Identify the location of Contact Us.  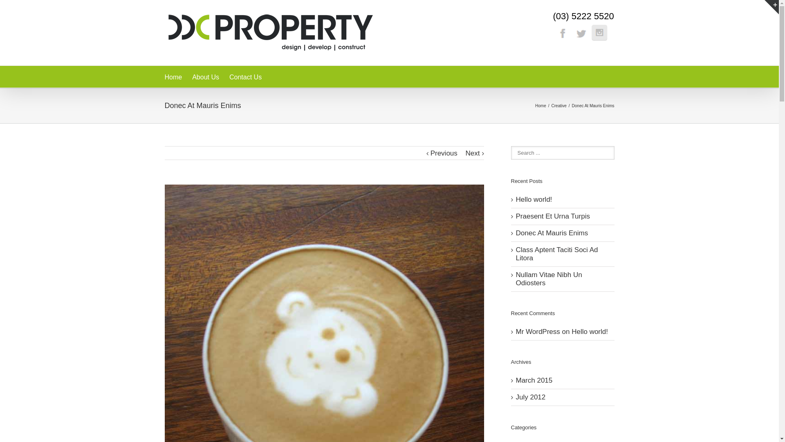
(245, 77).